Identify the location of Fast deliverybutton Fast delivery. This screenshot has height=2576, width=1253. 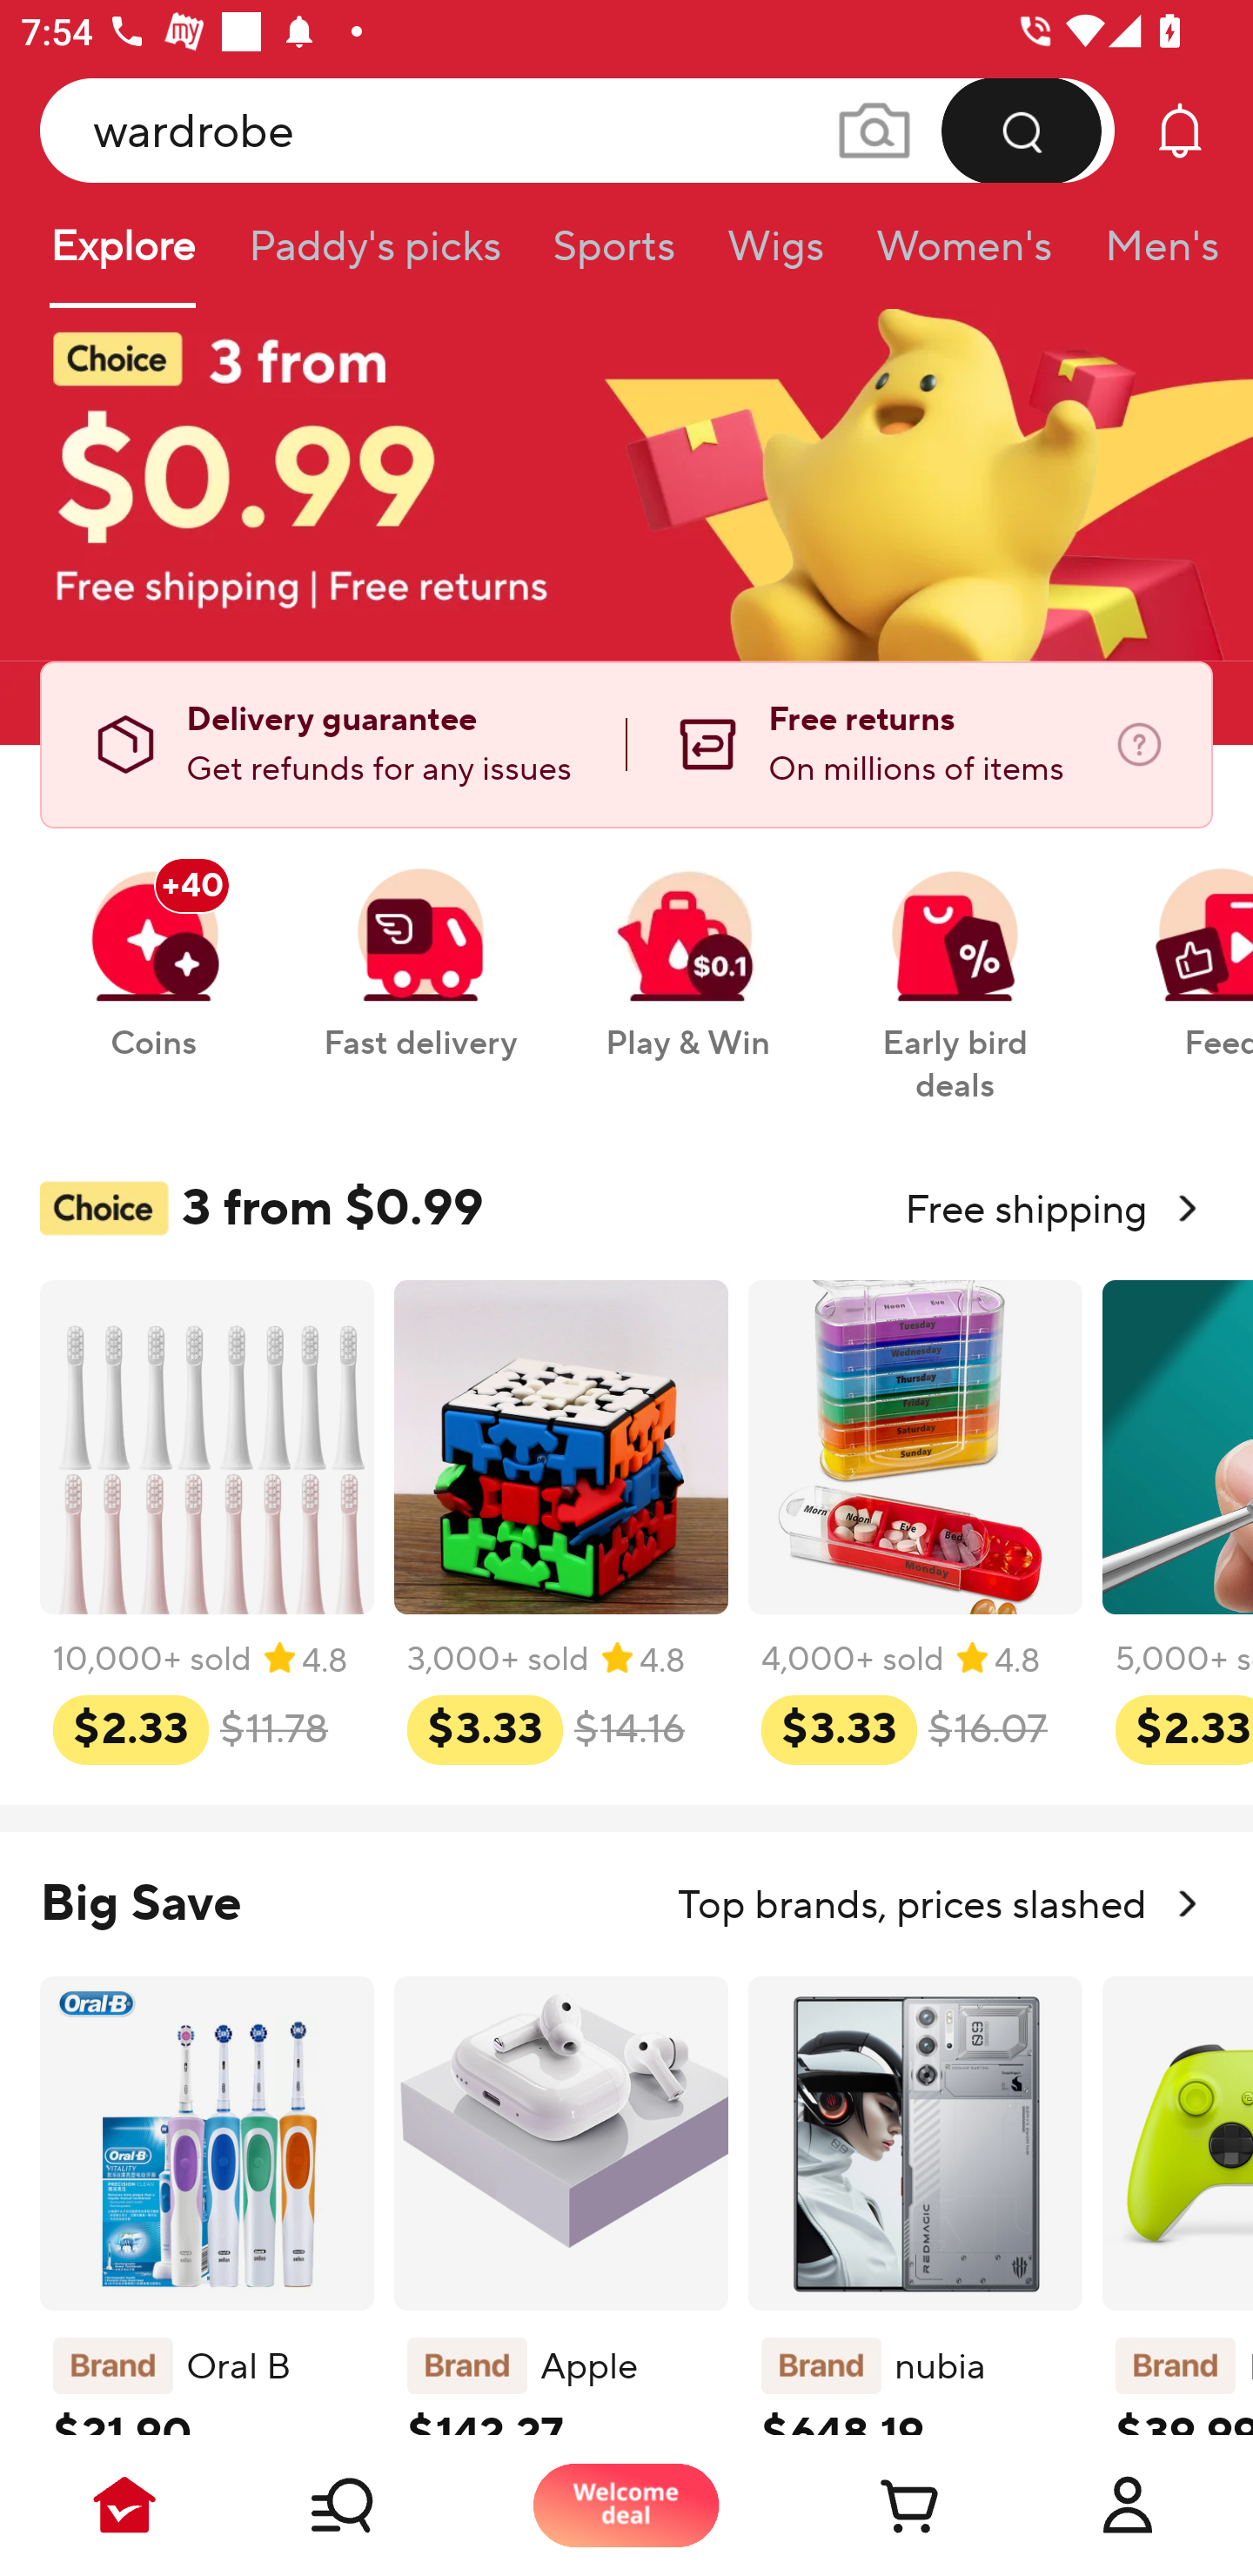
(419, 948).